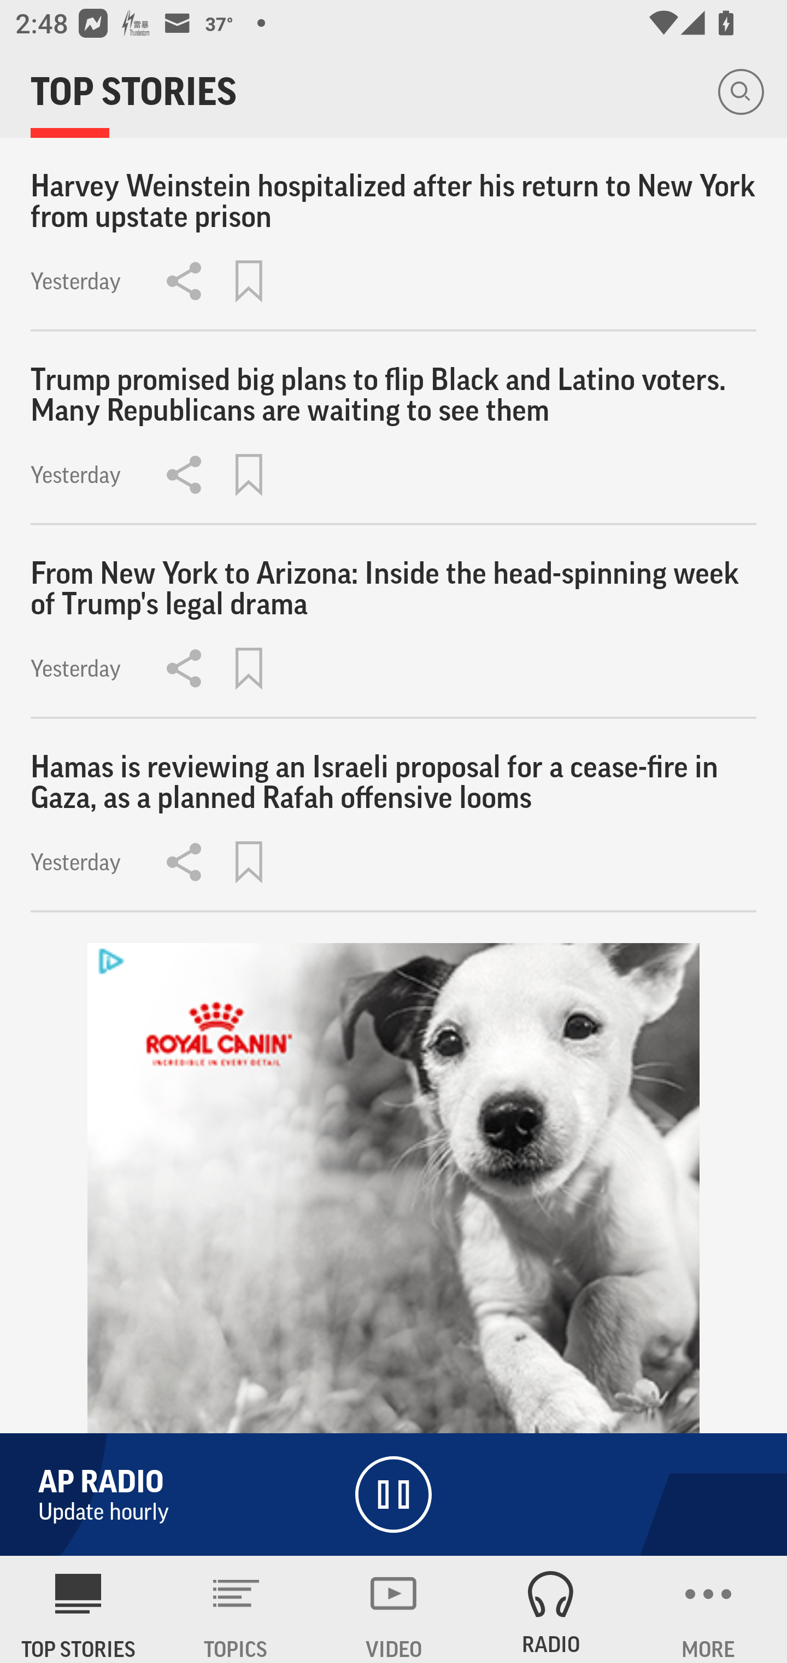 The height and width of the screenshot is (1663, 787). I want to click on VIDEO, so click(393, 1609).